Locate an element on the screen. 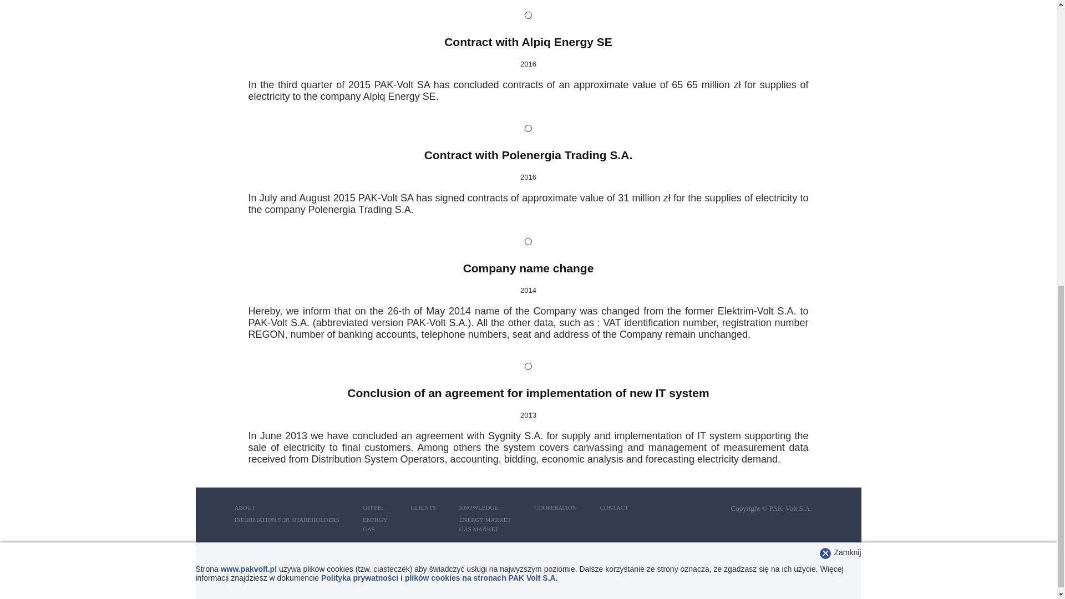 This screenshot has height=599, width=1065. KNOWLEDGE: is located at coordinates (479, 507).